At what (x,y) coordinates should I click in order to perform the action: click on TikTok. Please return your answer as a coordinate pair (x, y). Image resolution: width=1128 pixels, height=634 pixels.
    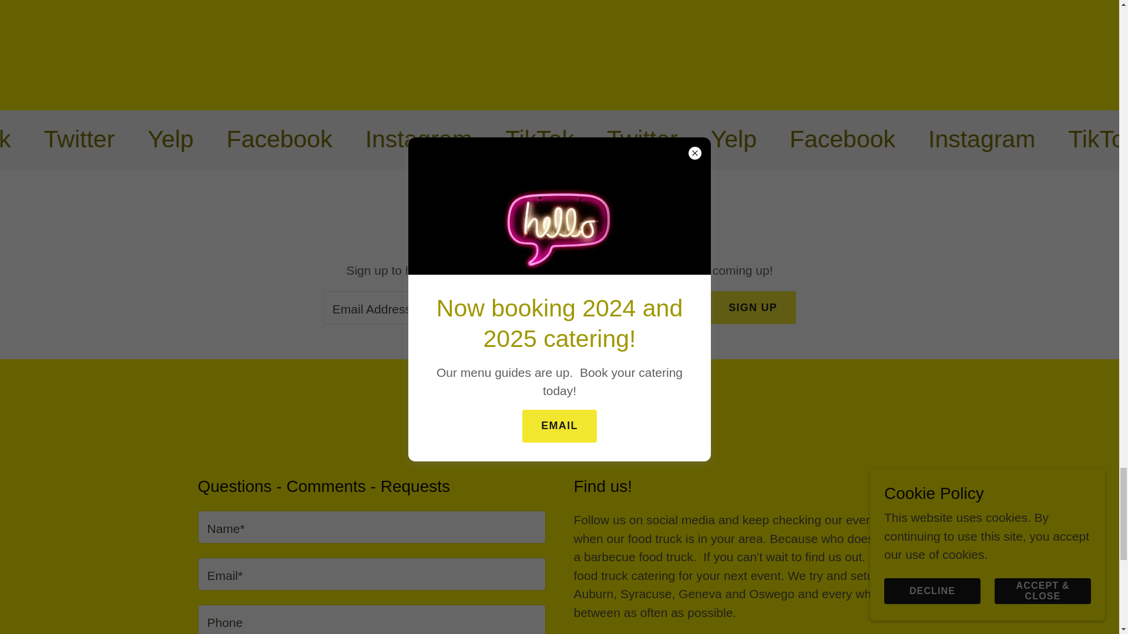
    Looking at the image, I should click on (284, 139).